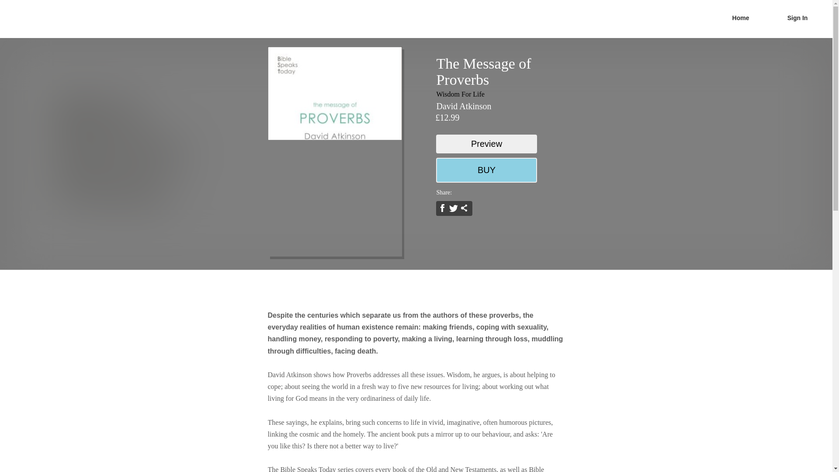 The image size is (839, 472). Describe the element at coordinates (740, 18) in the screenshot. I see `Home` at that location.